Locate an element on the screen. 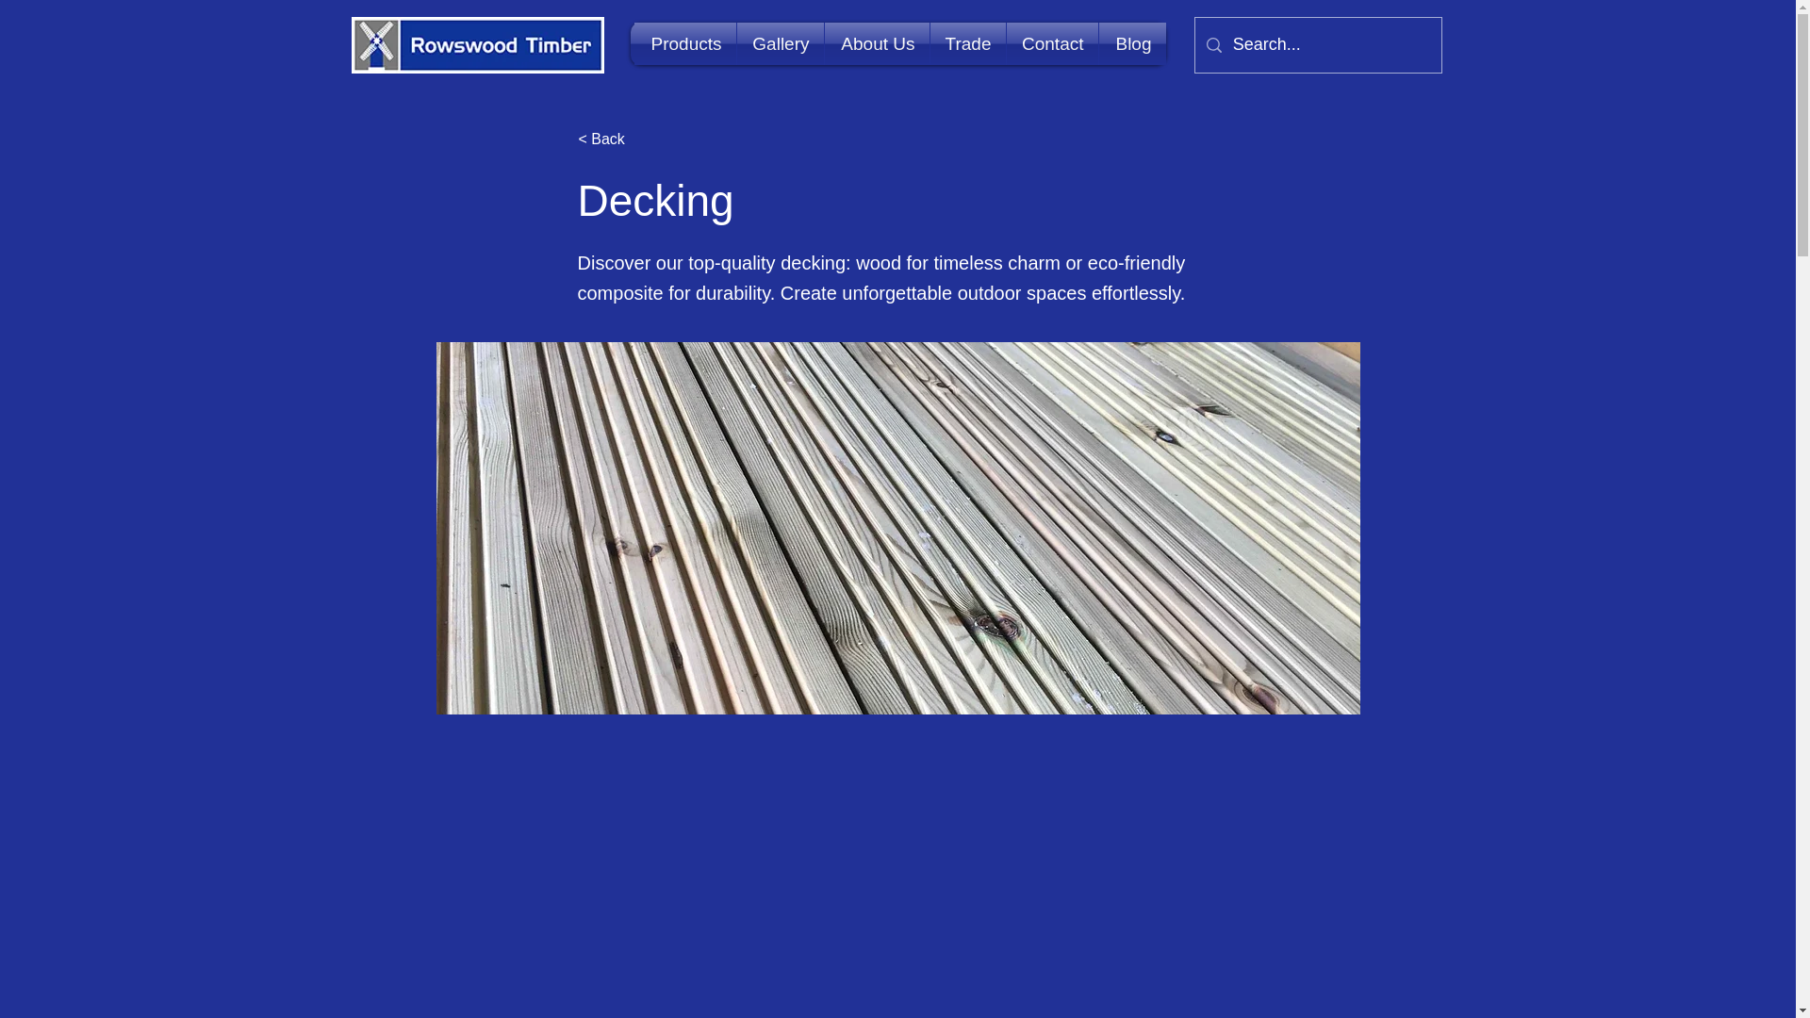  Blog is located at coordinates (1131, 43).